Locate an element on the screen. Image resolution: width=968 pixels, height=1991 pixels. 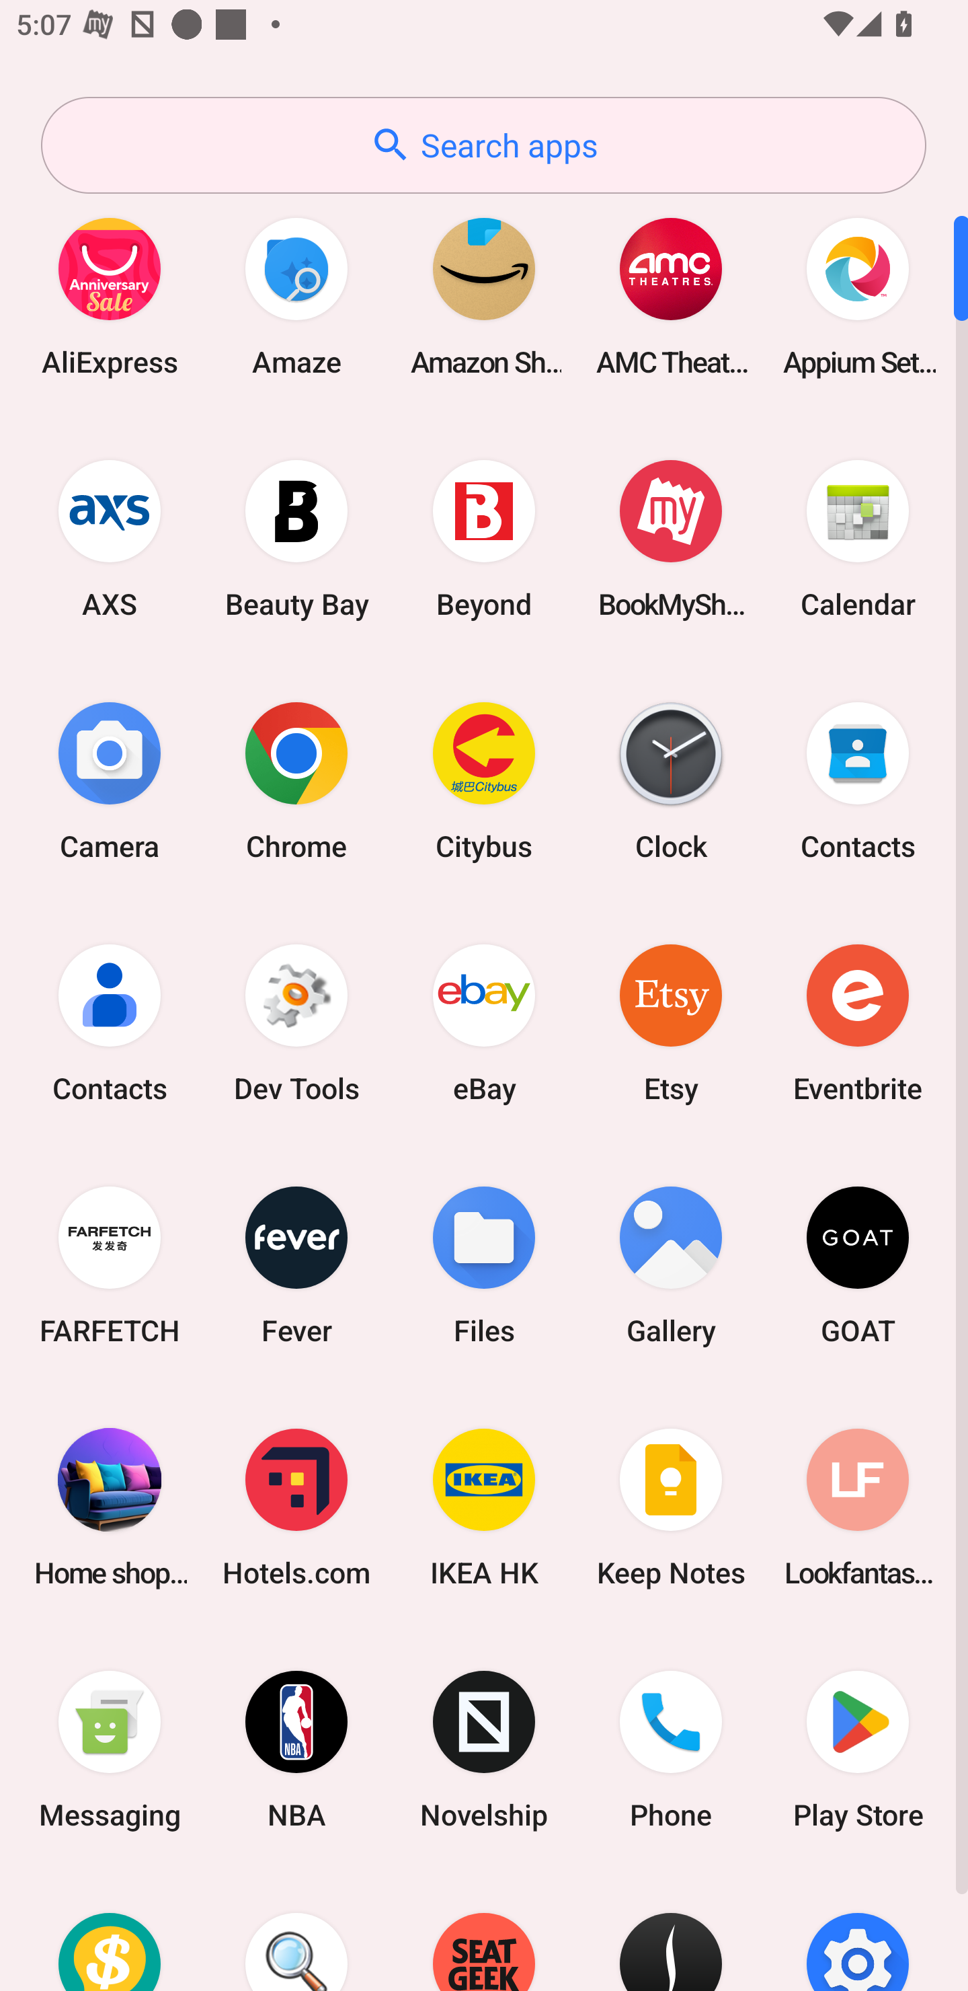
IKEA HK is located at coordinates (484, 1507).